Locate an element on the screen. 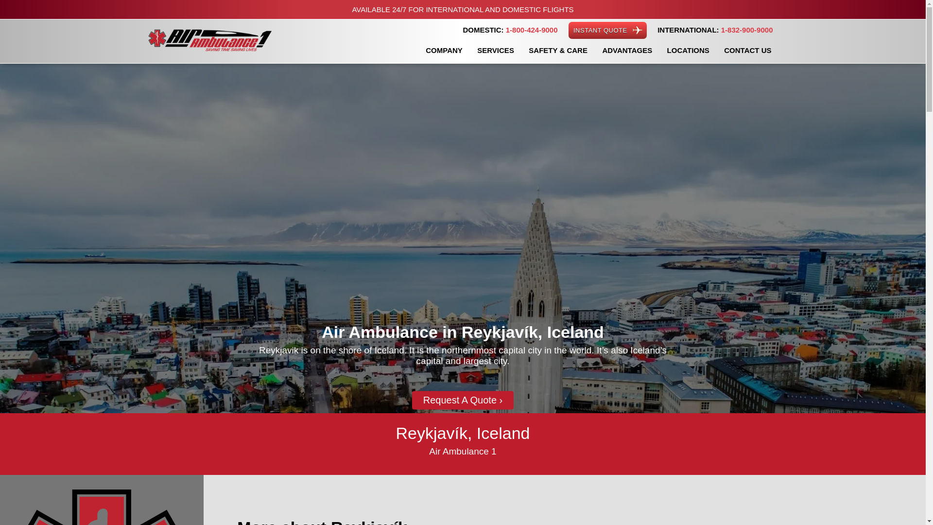  SERVICES is located at coordinates (496, 51).